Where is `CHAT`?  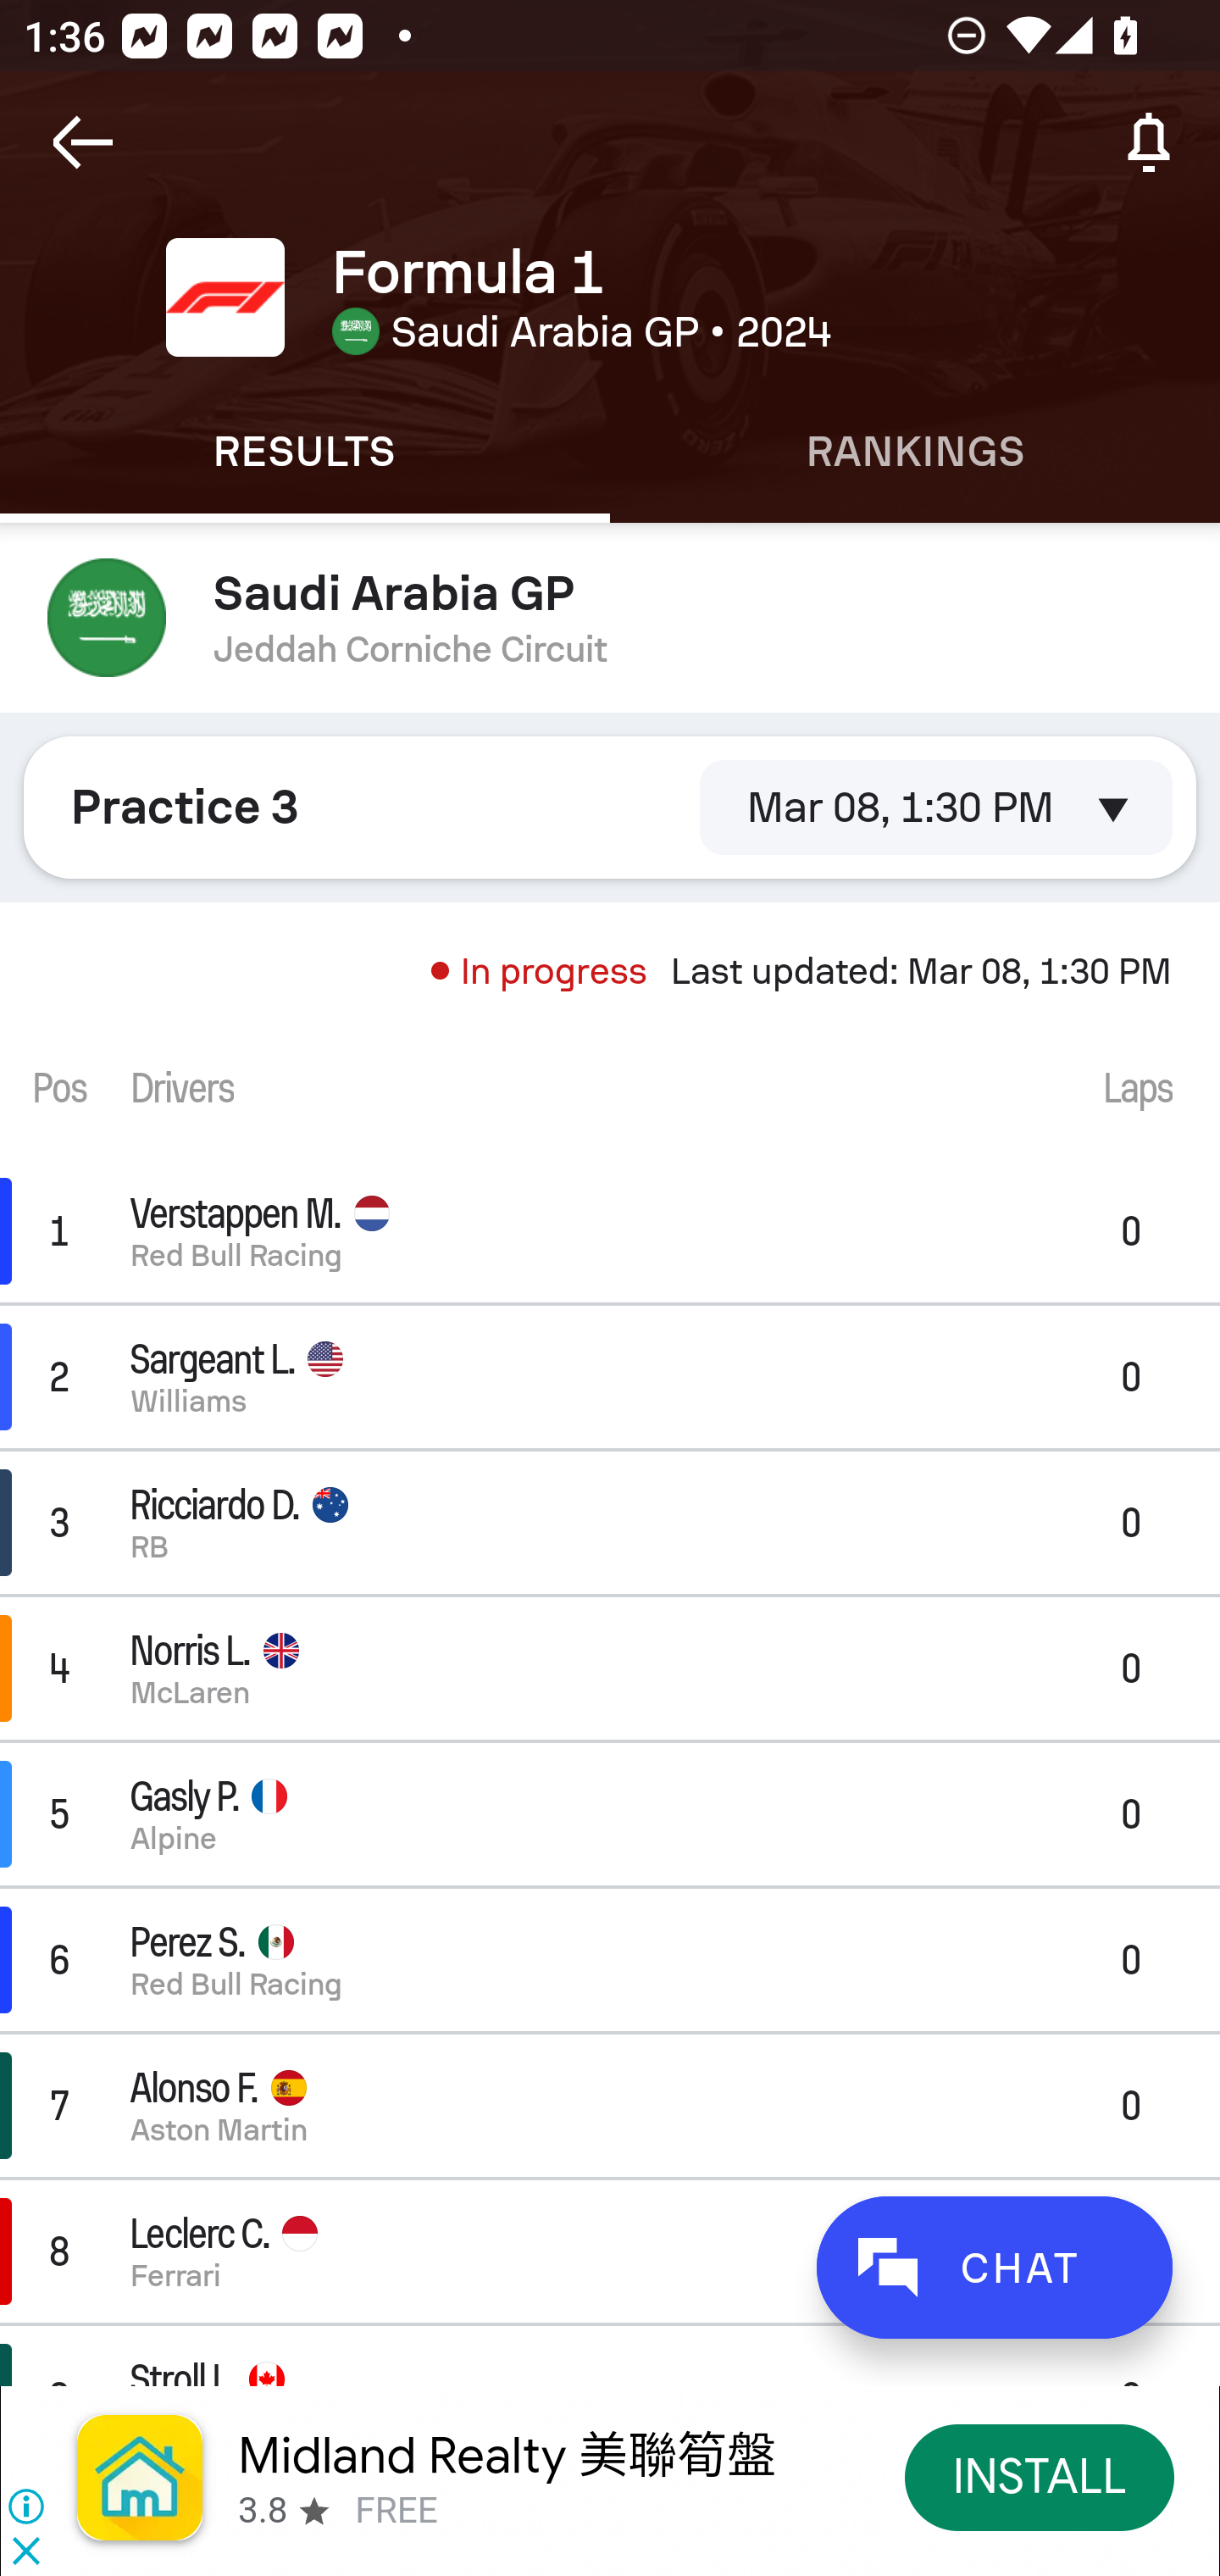 CHAT is located at coordinates (994, 2268).